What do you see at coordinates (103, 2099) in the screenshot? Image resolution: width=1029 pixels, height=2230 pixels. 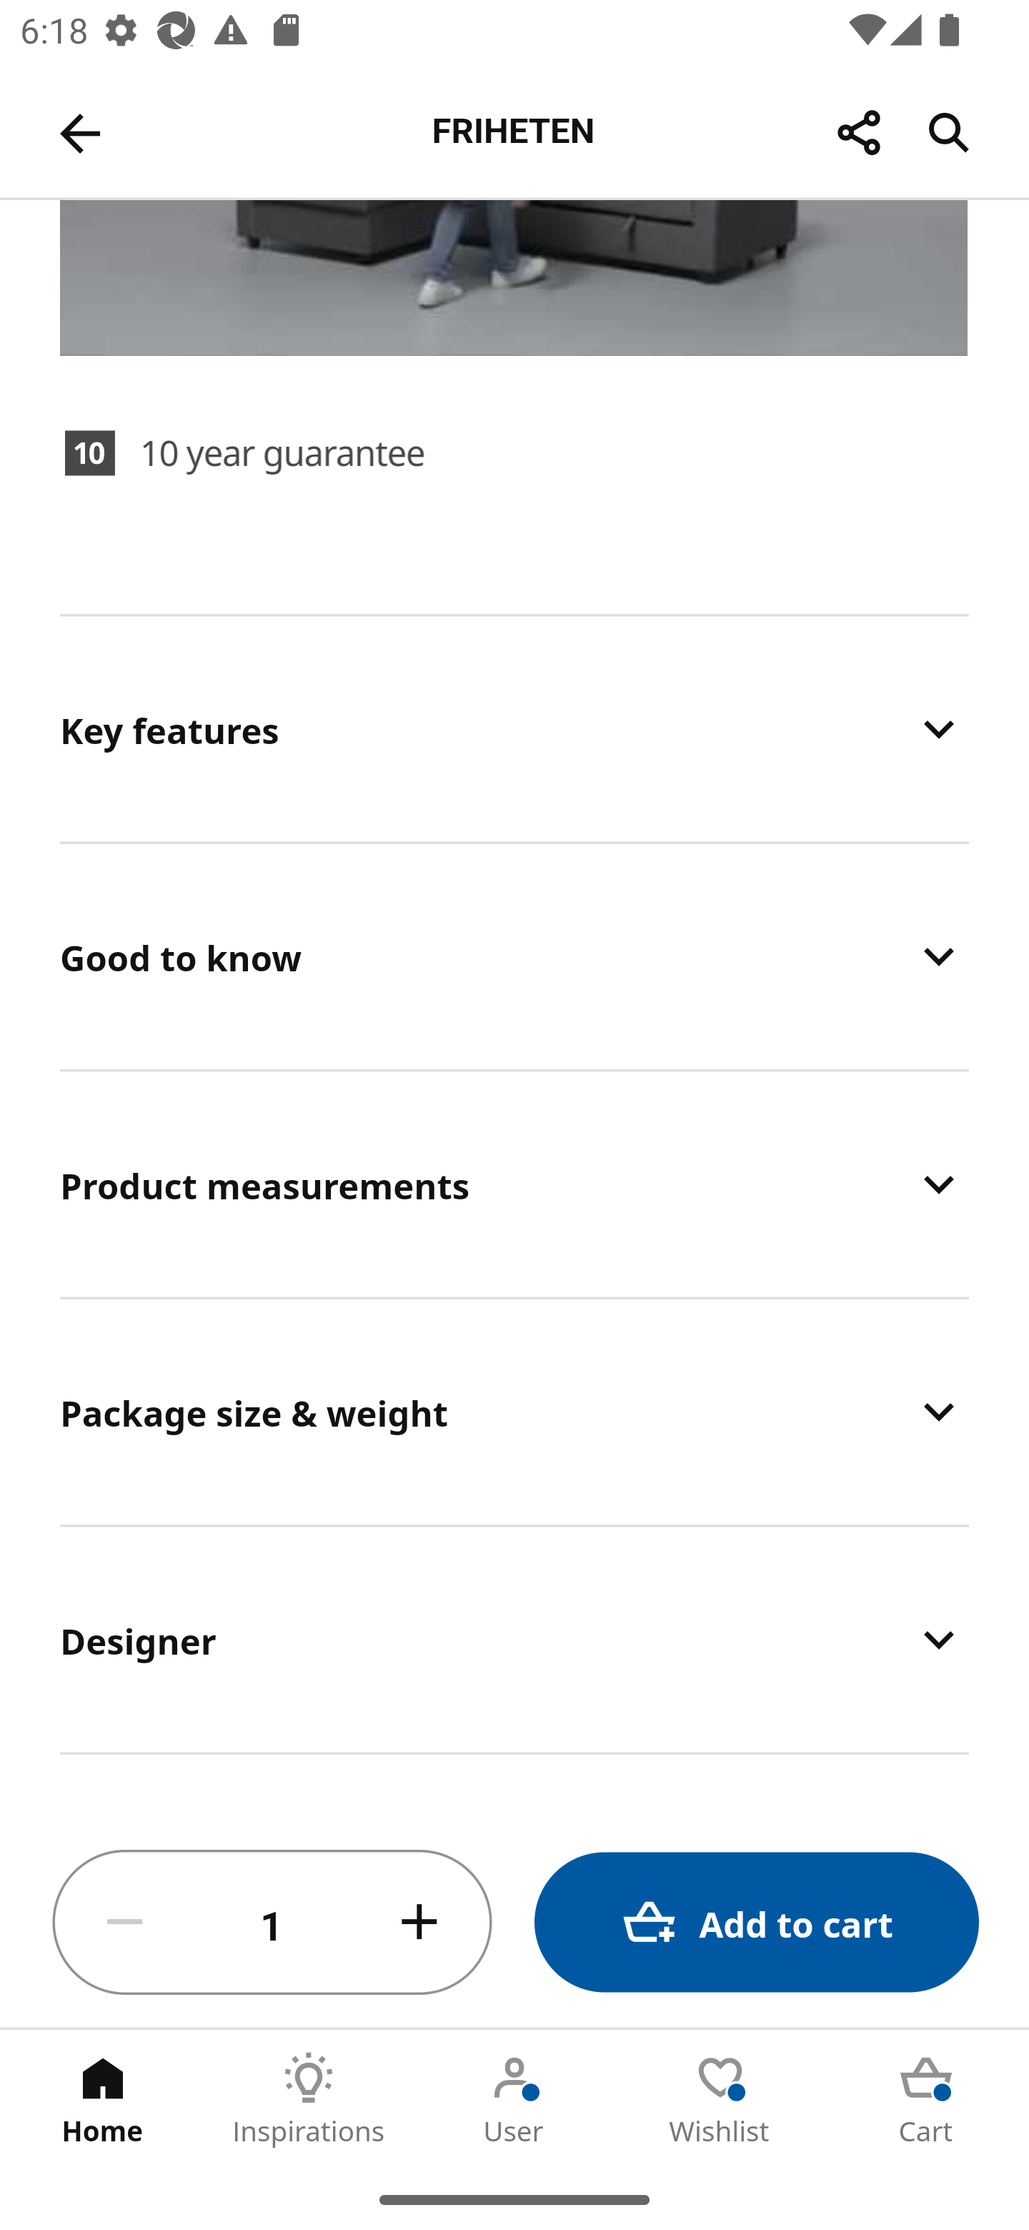 I see `Home
Tab 1 of 5` at bounding box center [103, 2099].